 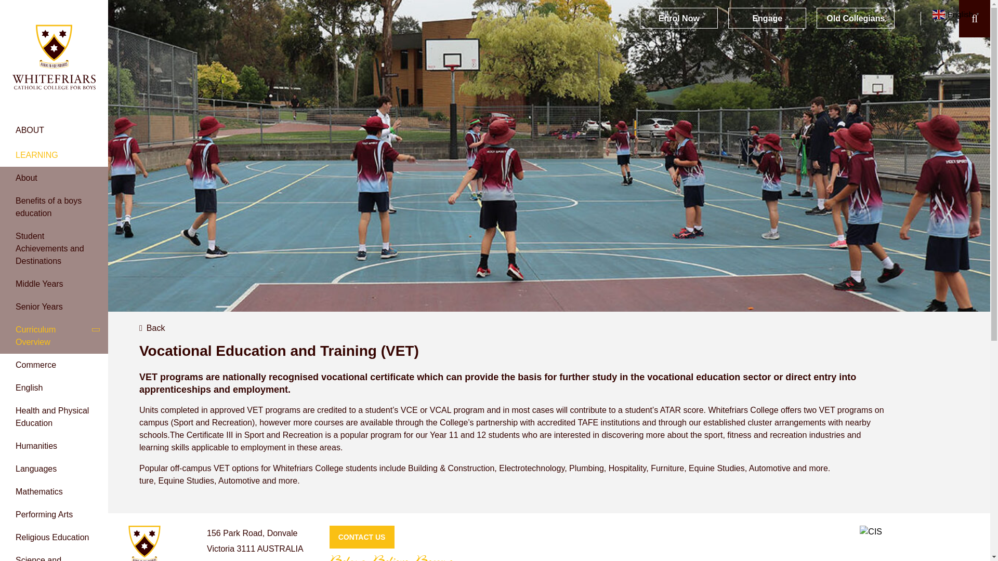 What do you see at coordinates (52, 537) in the screenshot?
I see `Religious Education` at bounding box center [52, 537].